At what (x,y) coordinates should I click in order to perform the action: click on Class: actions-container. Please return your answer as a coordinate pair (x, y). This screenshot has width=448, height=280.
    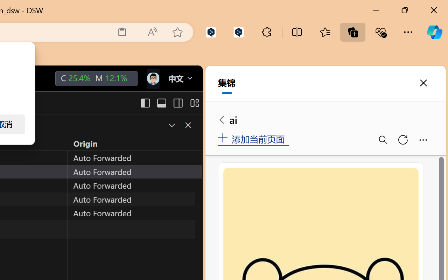
    Looking at the image, I should click on (181, 125).